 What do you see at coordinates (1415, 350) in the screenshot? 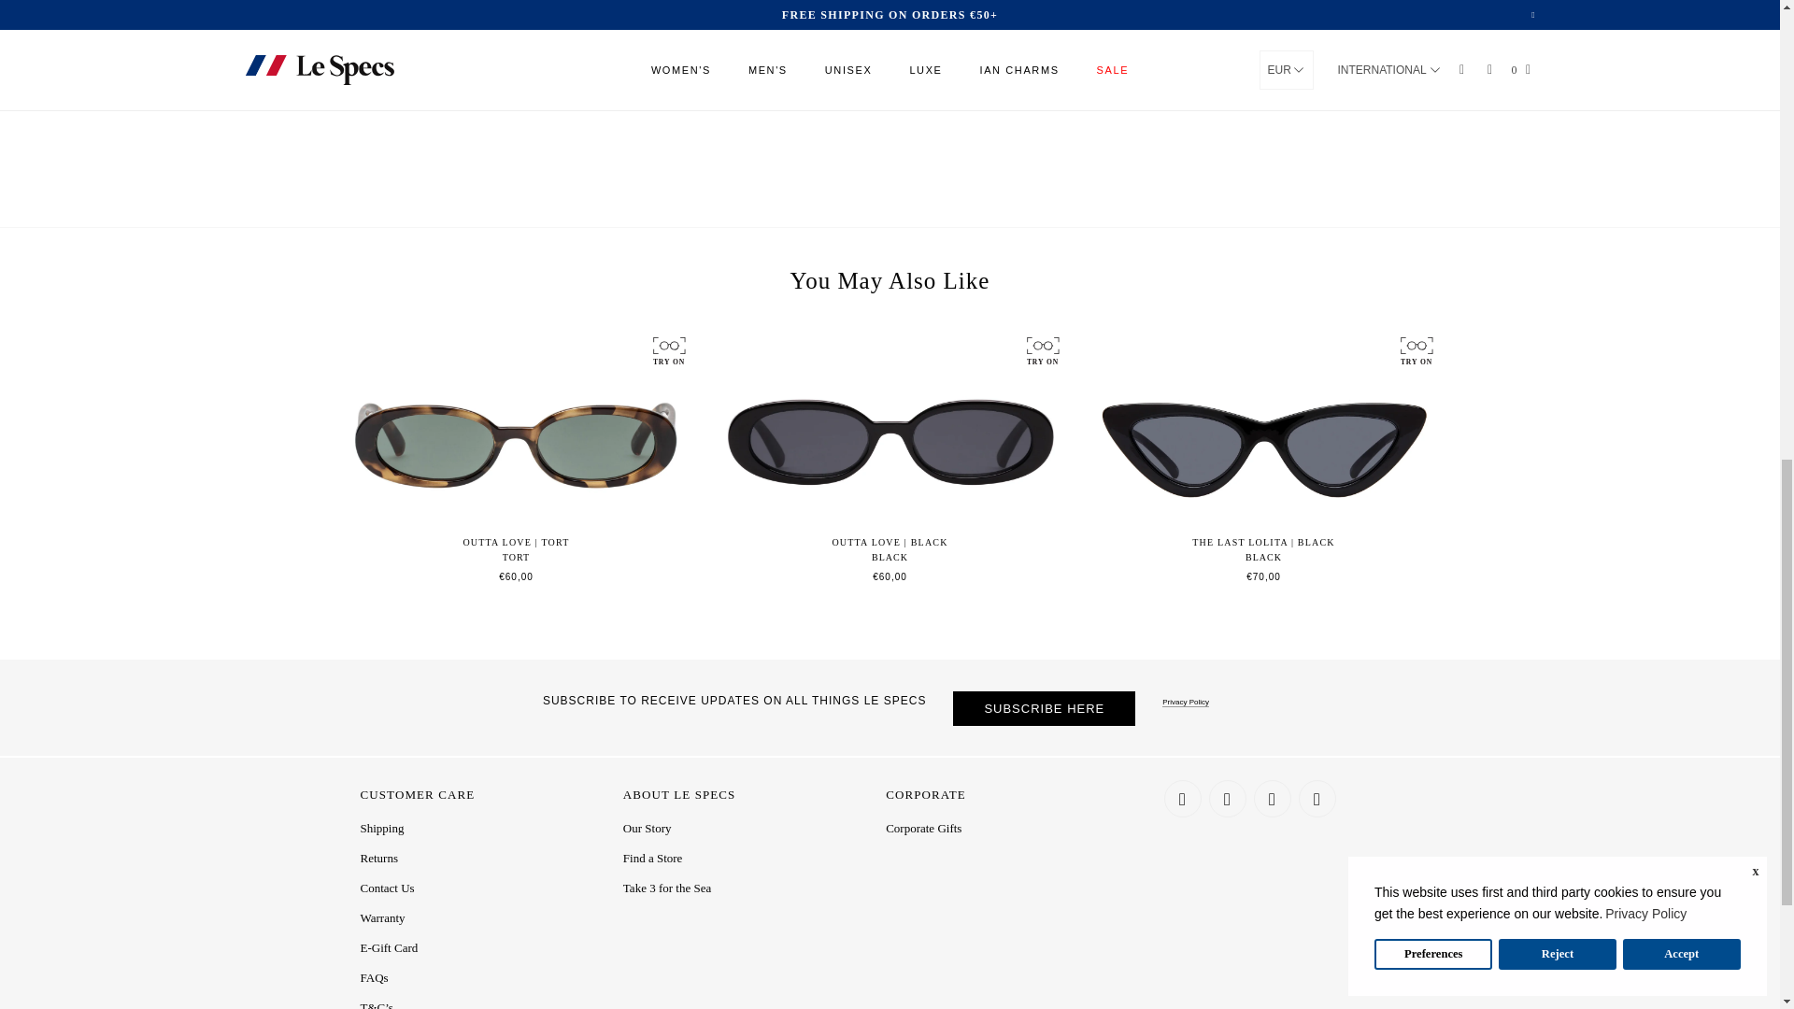
I see `TRY ON` at bounding box center [1415, 350].